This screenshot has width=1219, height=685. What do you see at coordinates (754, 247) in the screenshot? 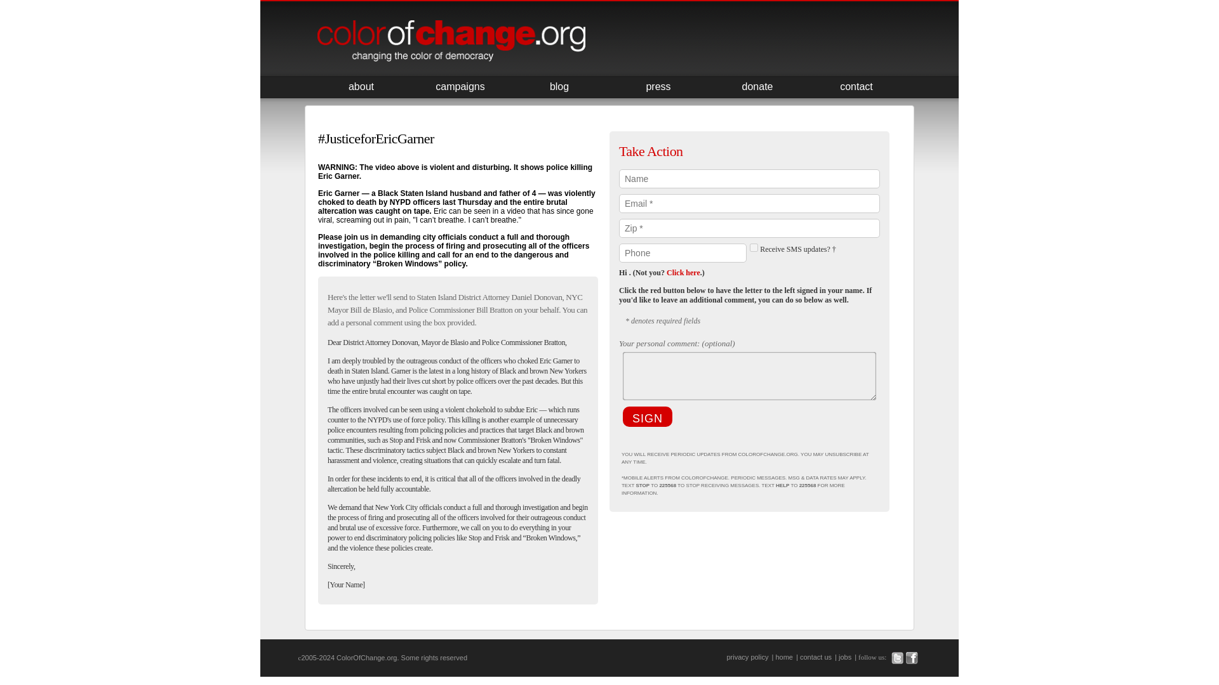
I see `on` at bounding box center [754, 247].